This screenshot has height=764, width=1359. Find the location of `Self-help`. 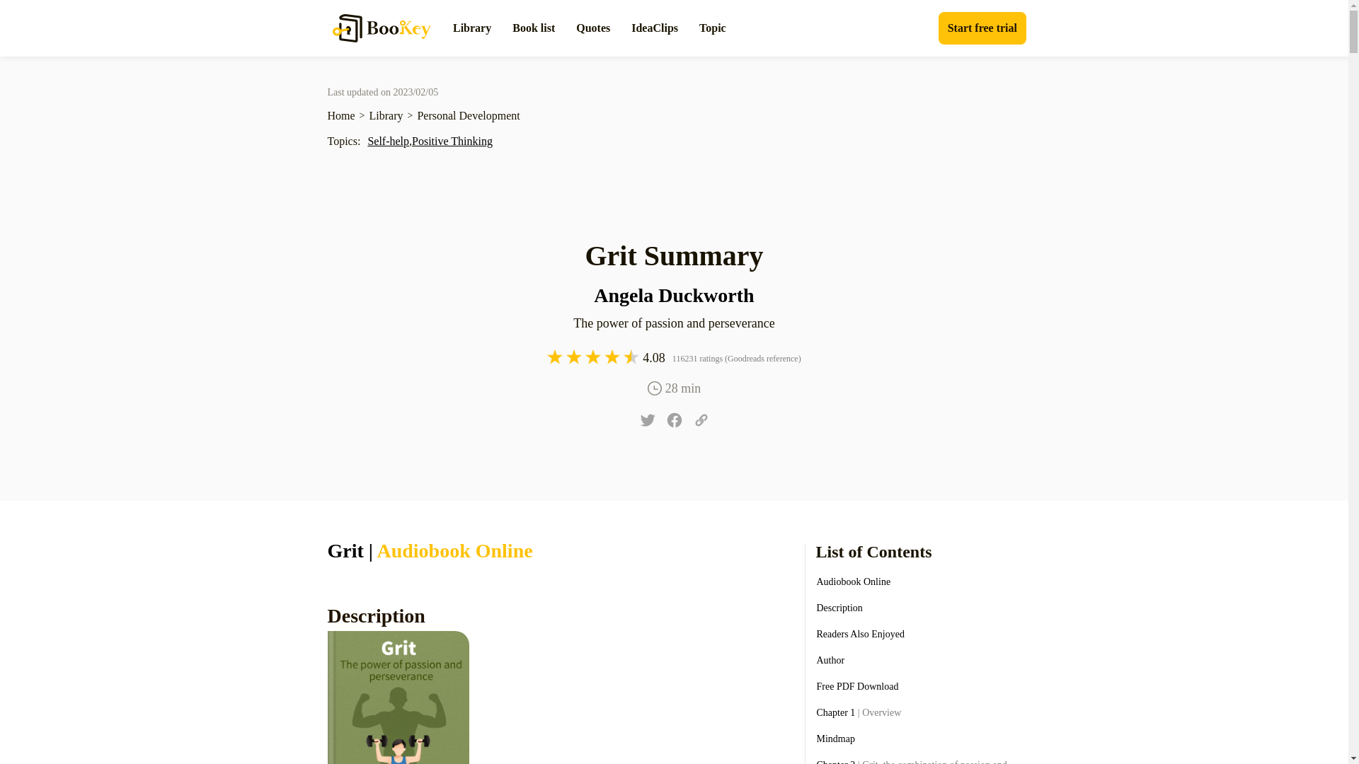

Self-help is located at coordinates (388, 140).